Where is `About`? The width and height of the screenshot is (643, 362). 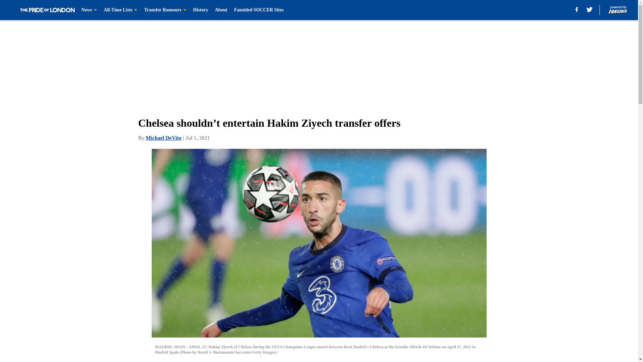 About is located at coordinates (221, 10).